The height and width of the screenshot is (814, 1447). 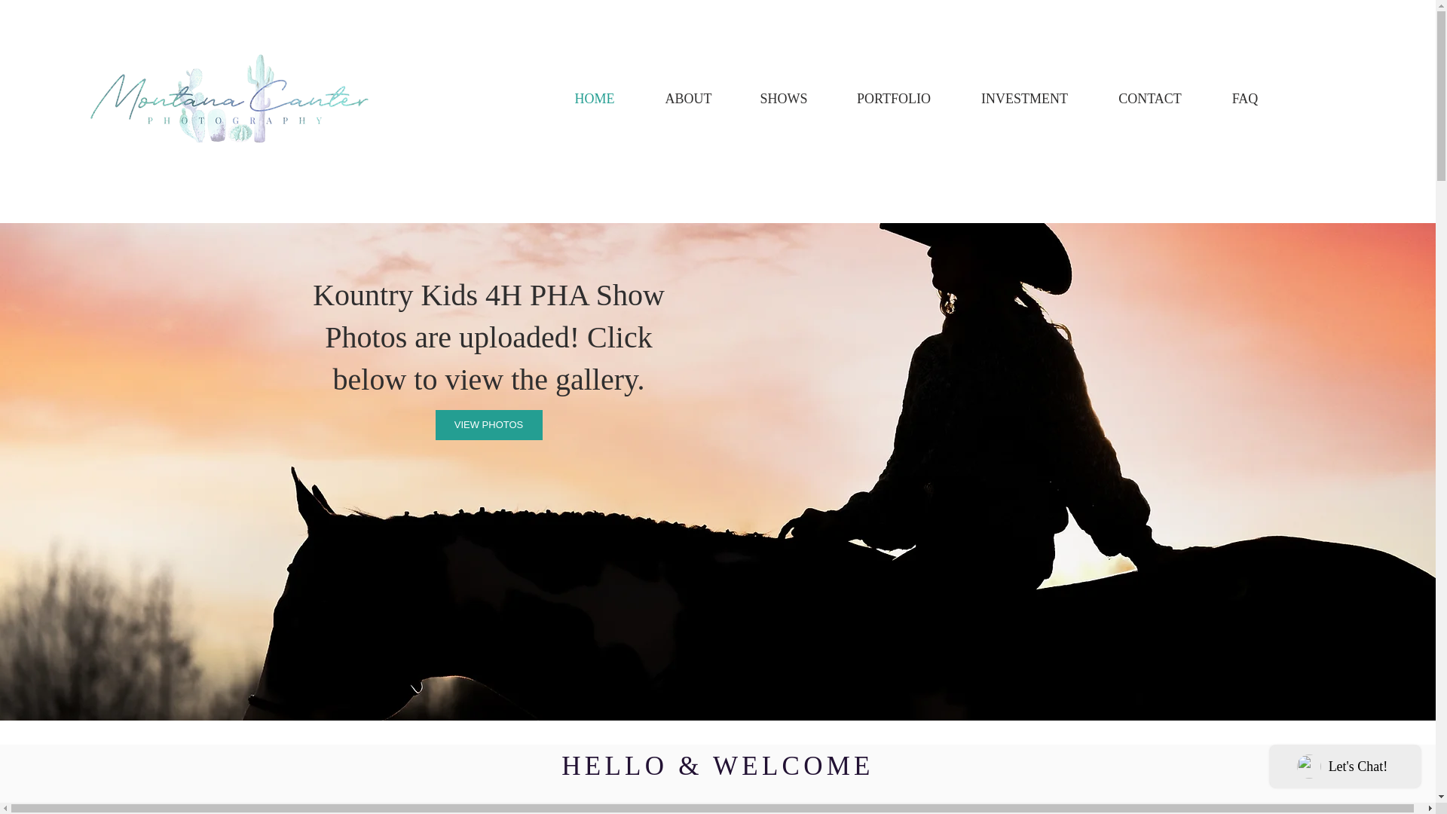 What do you see at coordinates (1348, 770) in the screenshot?
I see `Wix Chat` at bounding box center [1348, 770].